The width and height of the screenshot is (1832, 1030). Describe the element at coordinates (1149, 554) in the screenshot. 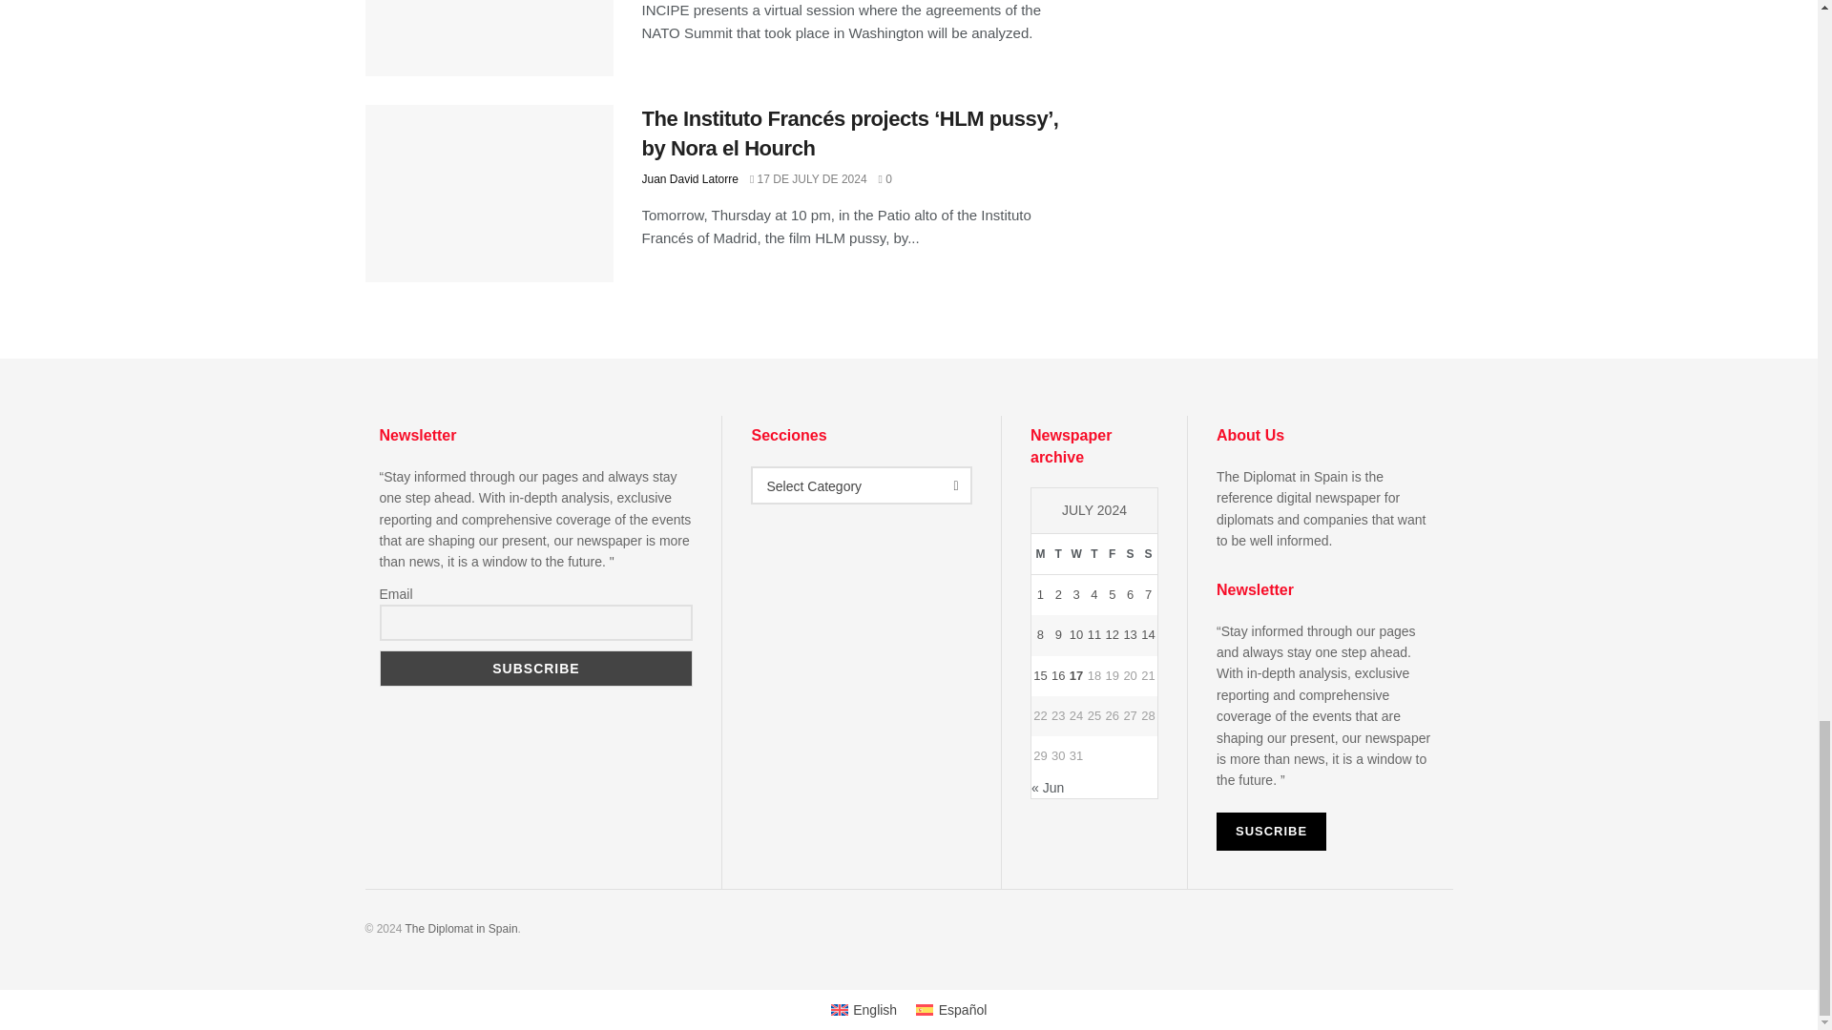

I see `Sunday` at that location.